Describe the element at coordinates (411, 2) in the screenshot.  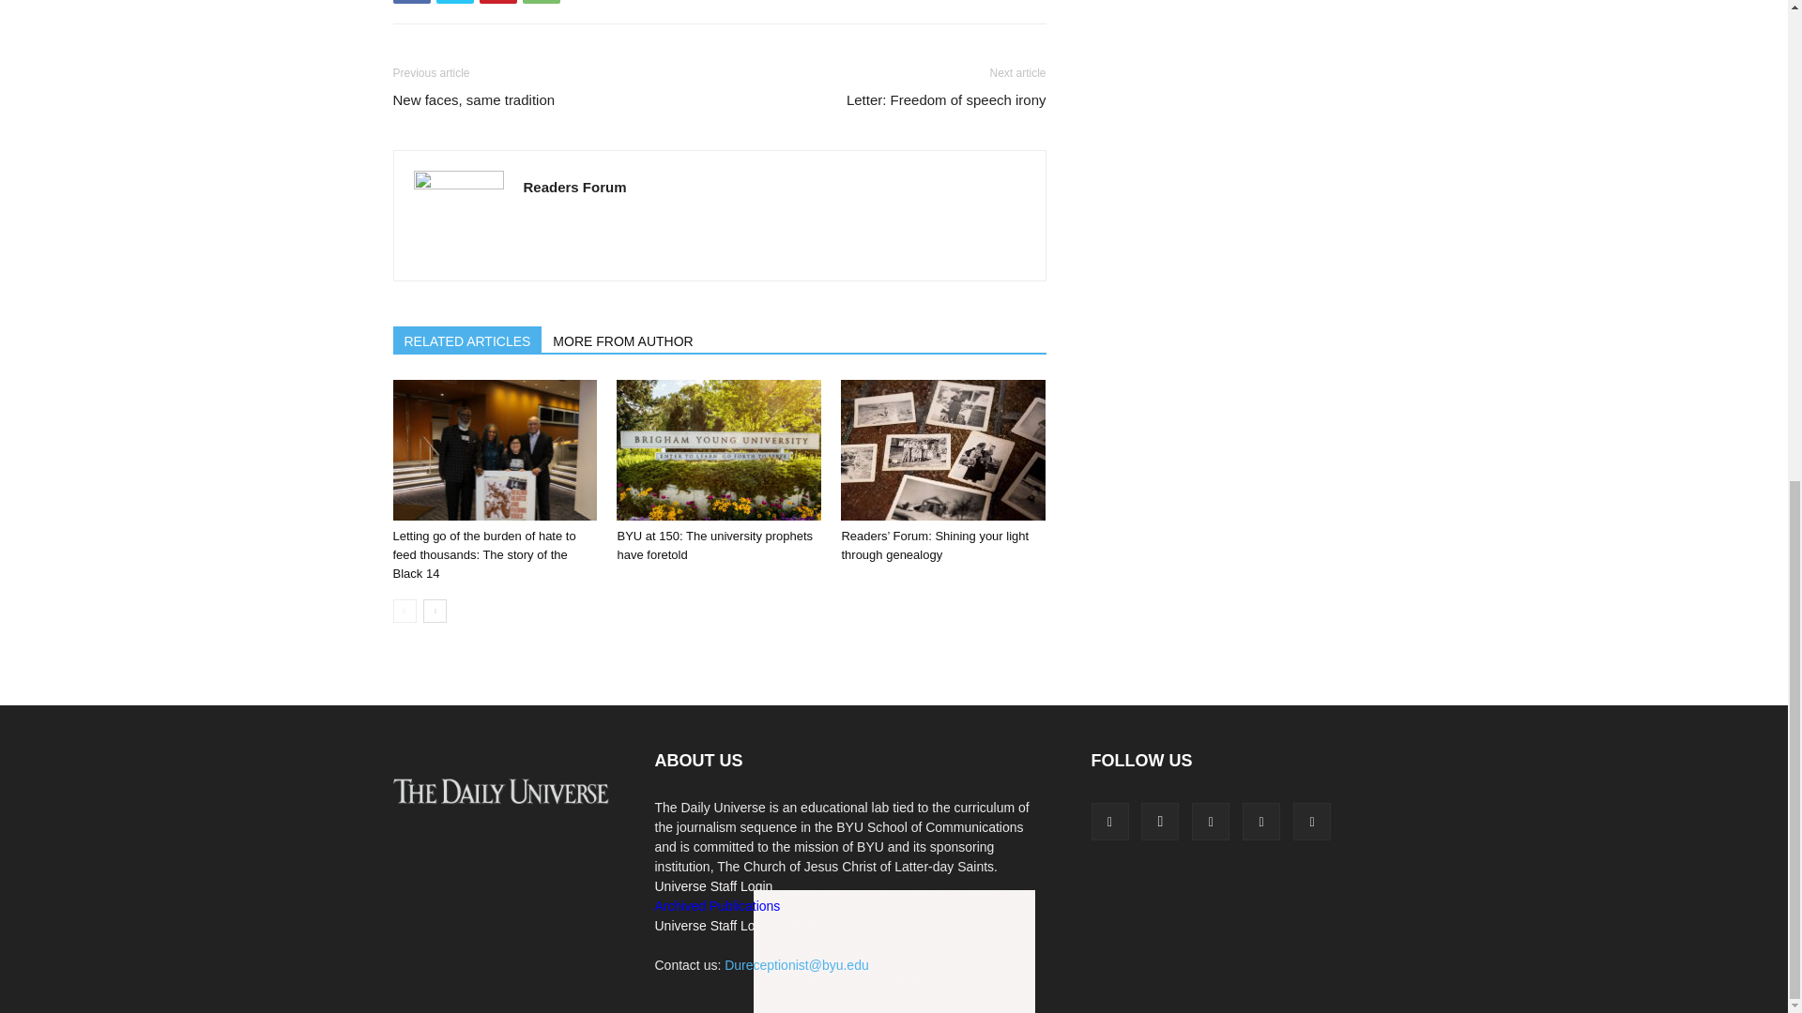
I see `Facebook` at that location.